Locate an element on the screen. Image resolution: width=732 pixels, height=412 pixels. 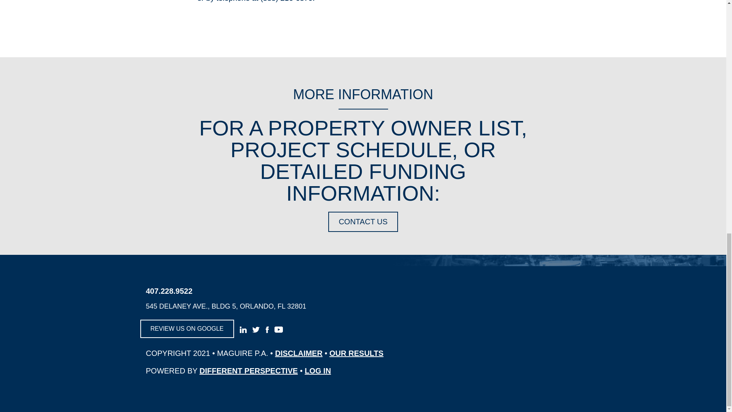
OUR RESULTS is located at coordinates (356, 353).